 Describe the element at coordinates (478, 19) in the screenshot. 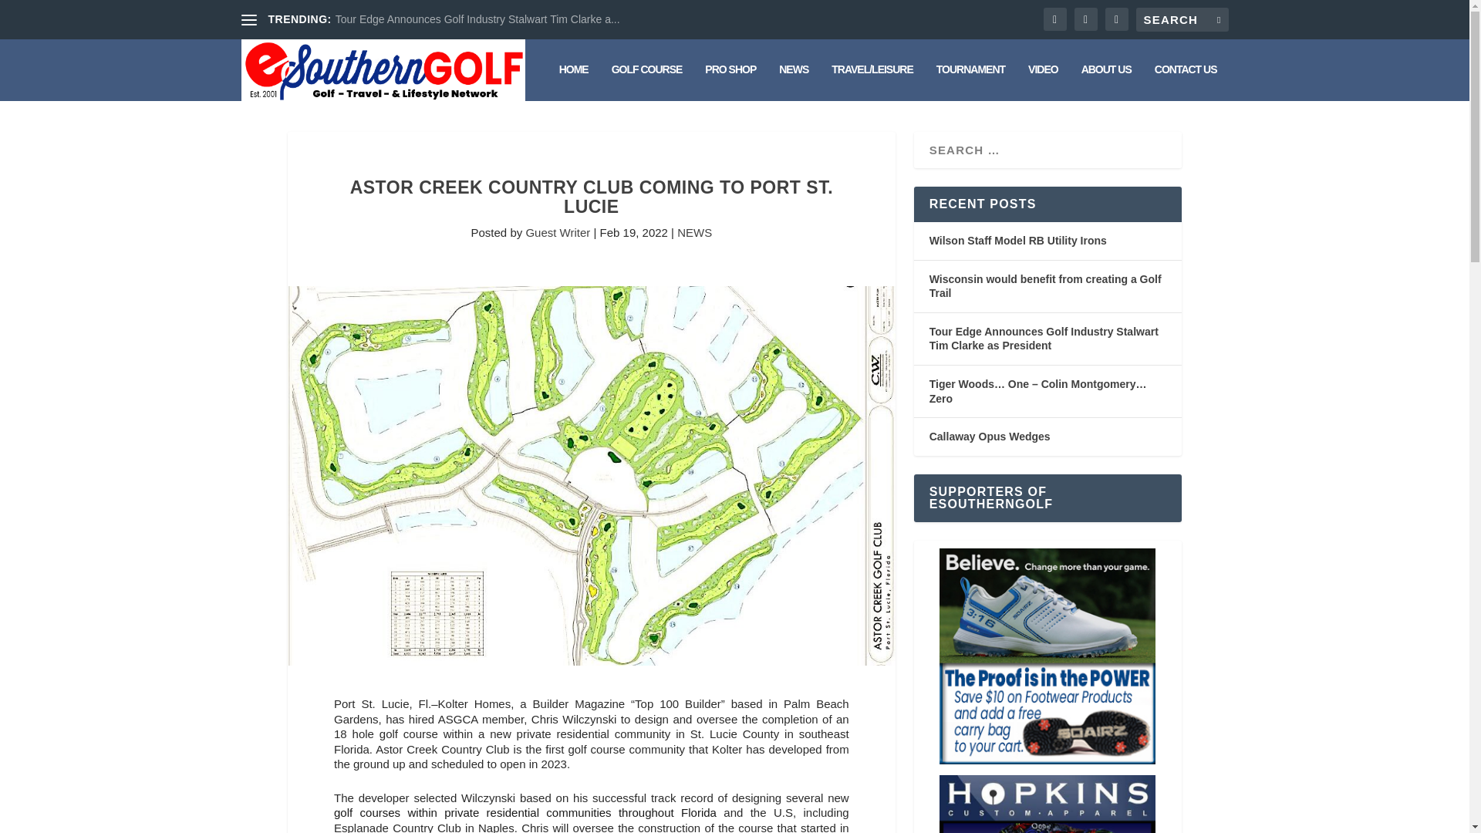

I see `Tour Edge Announces Golf Industry Stalwart Tim Clarke a...` at that location.